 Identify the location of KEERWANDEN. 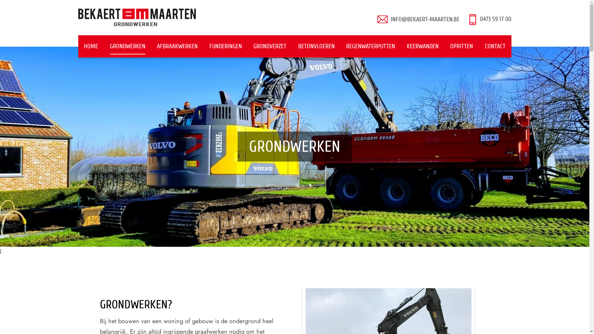
(423, 46).